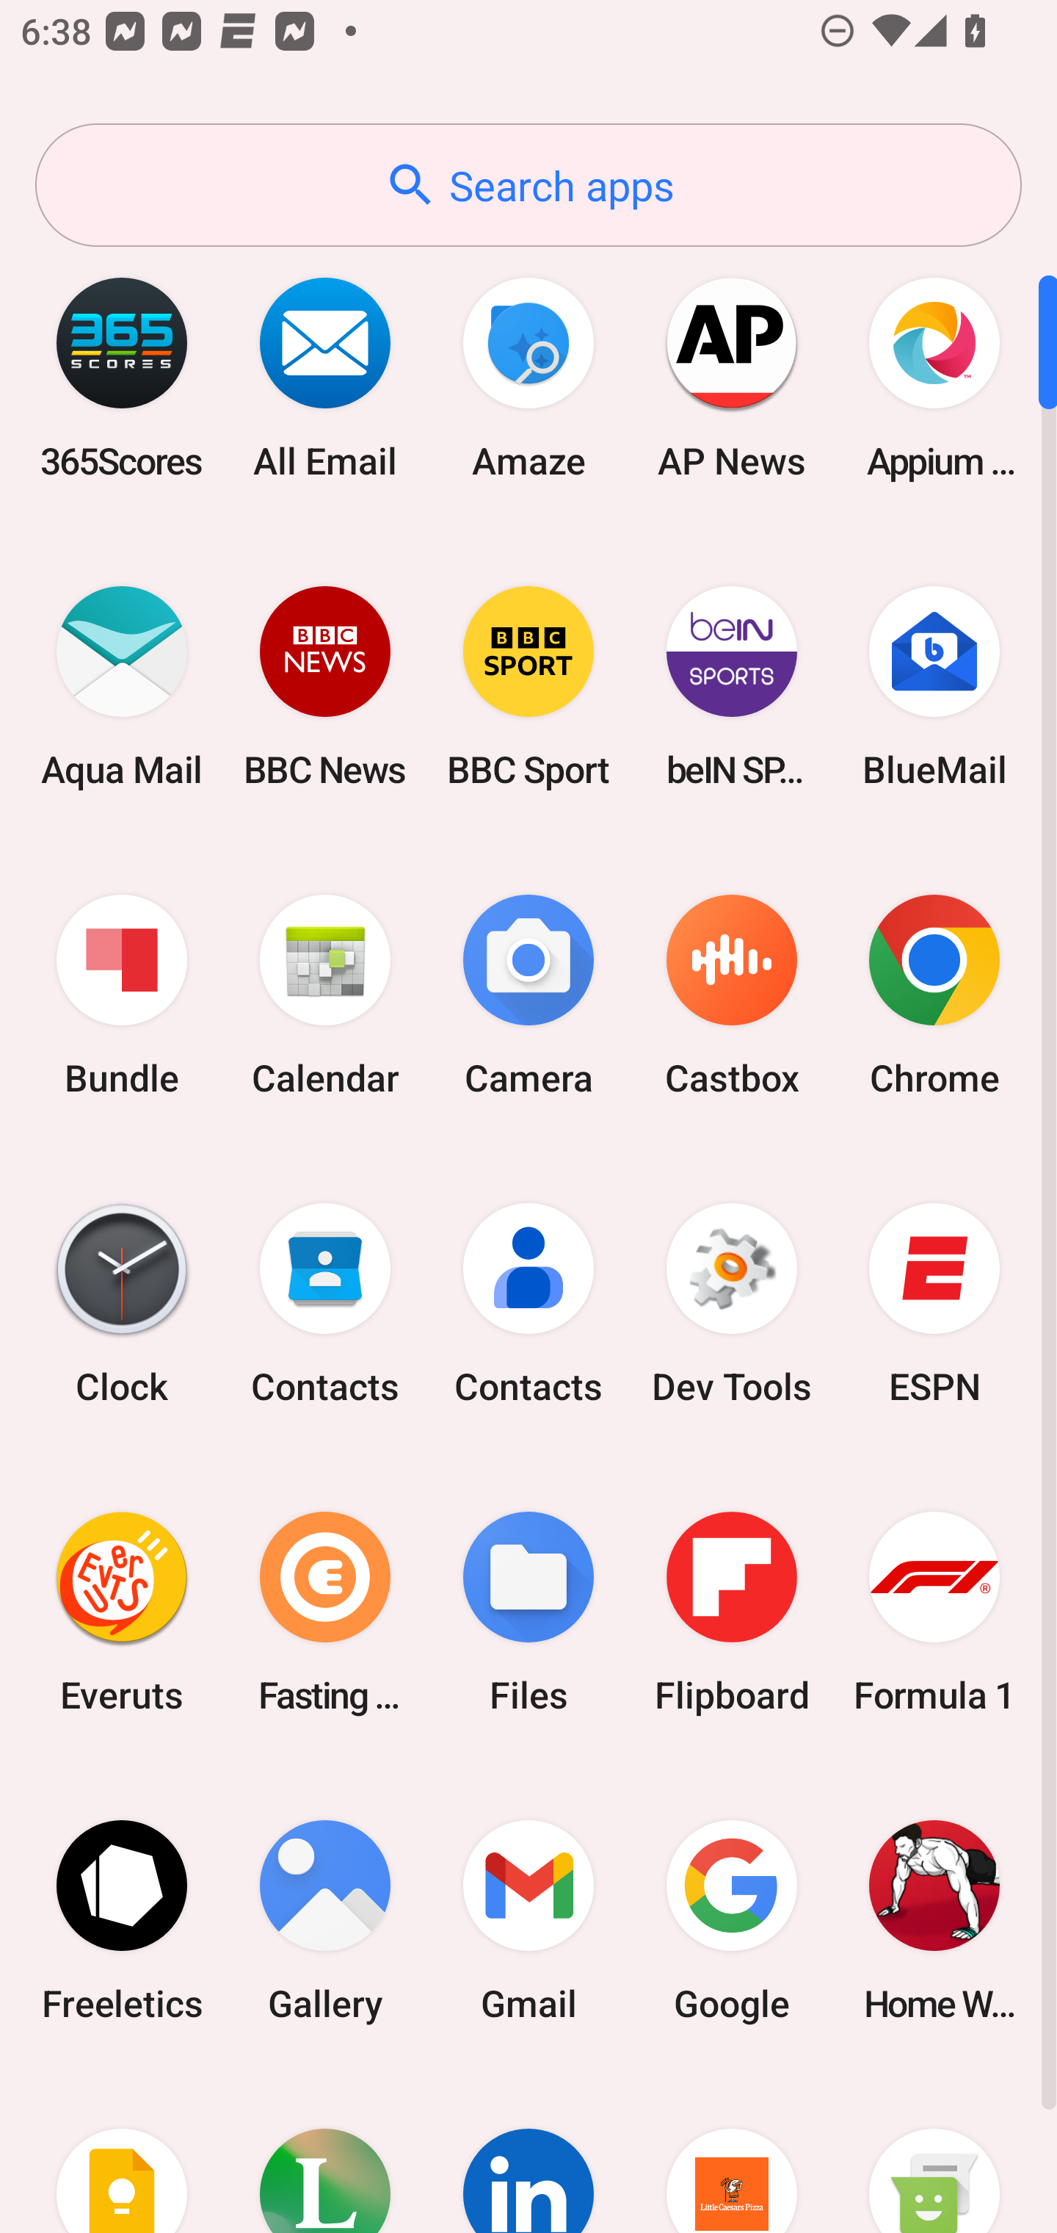  I want to click on Aqua Mail, so click(122, 686).